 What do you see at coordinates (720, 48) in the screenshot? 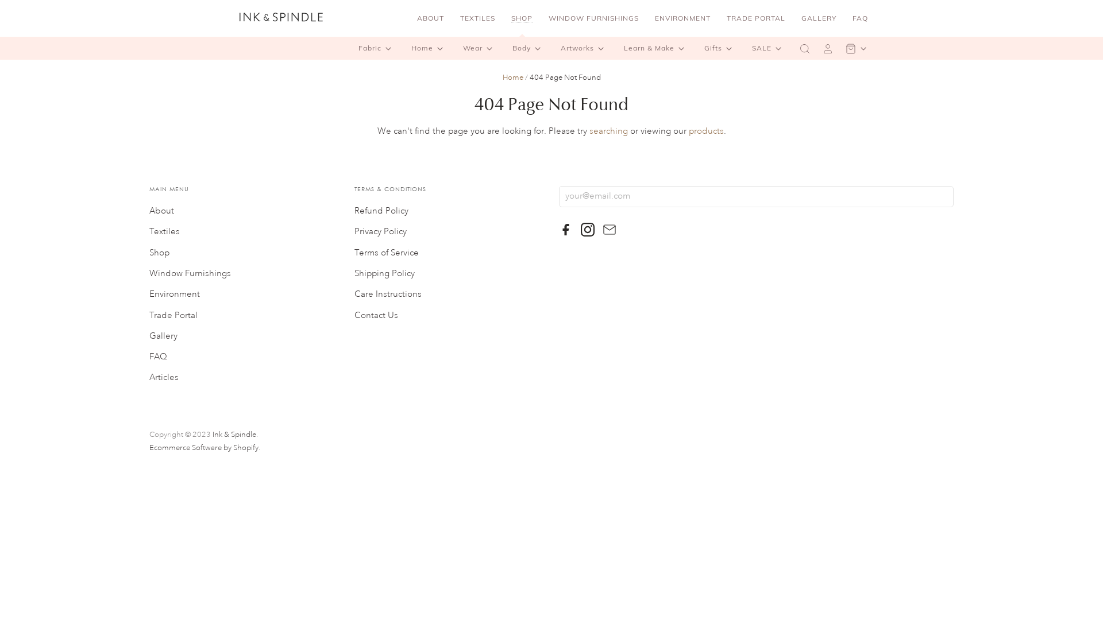
I see `Gifts` at bounding box center [720, 48].